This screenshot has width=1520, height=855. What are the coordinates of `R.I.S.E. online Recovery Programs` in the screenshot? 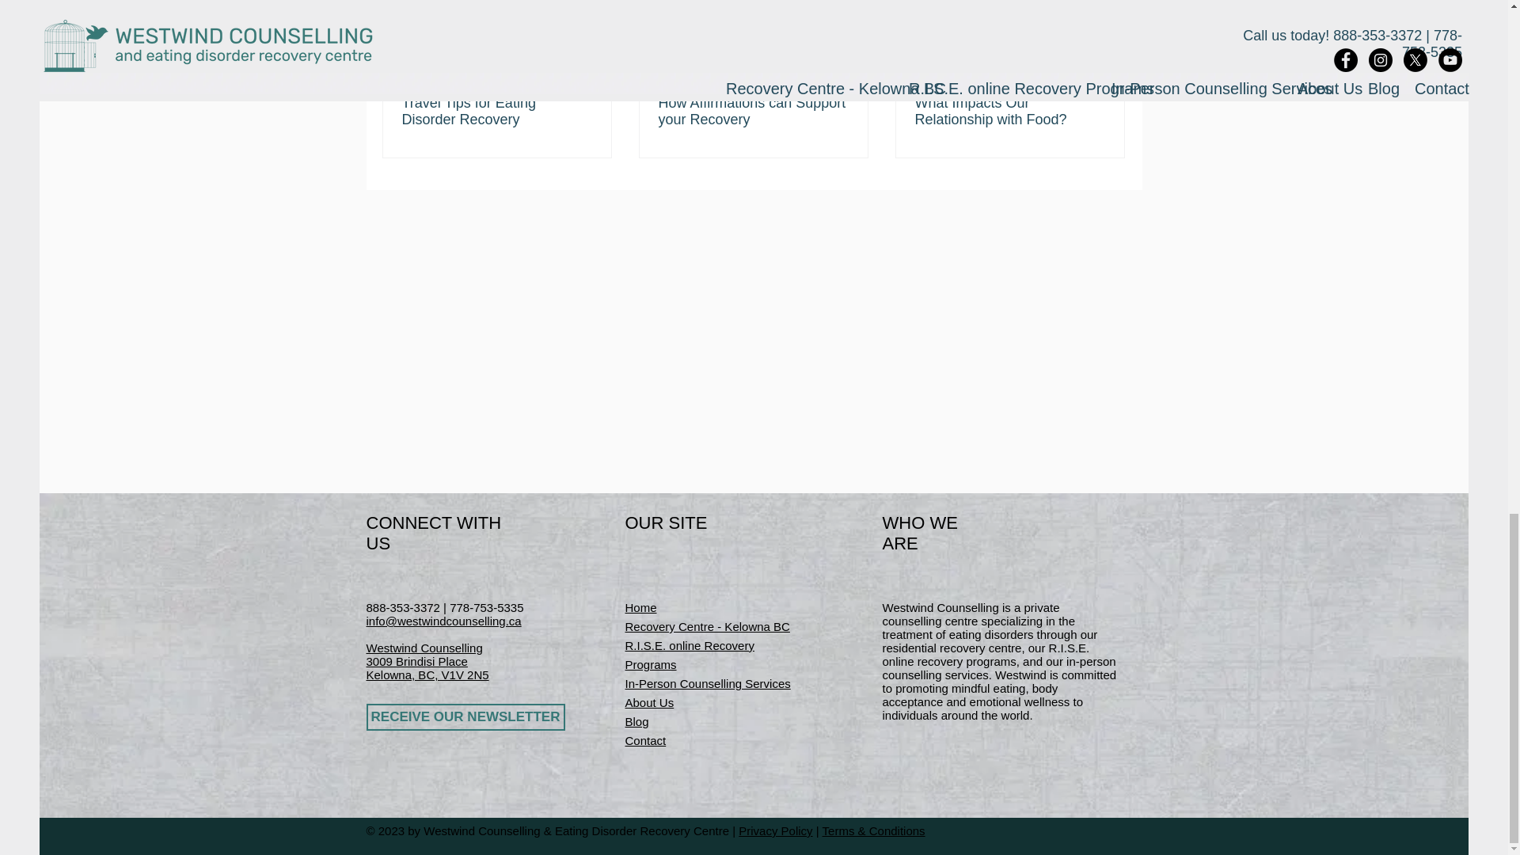 It's located at (689, 654).